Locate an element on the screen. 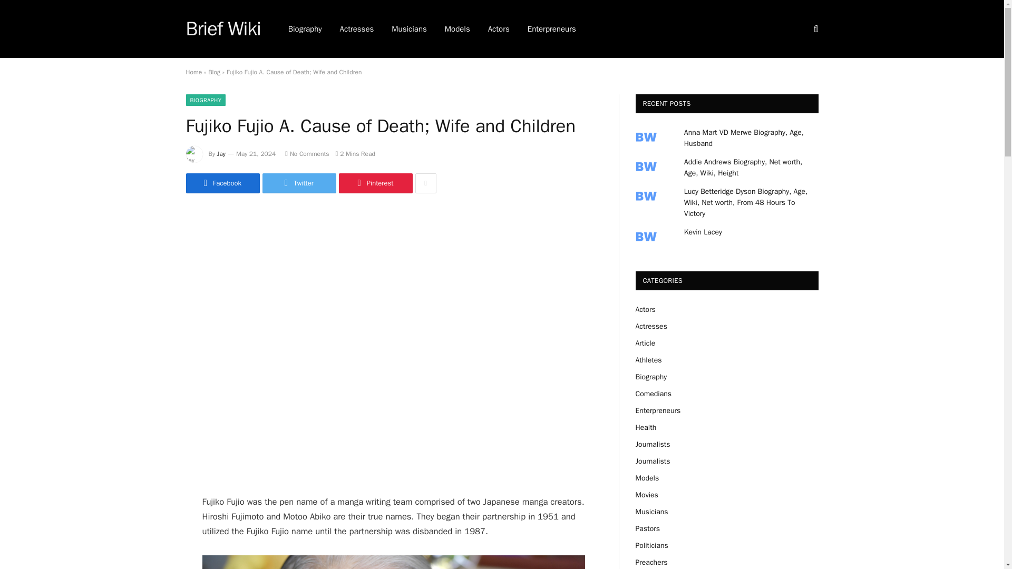  Musicians is located at coordinates (409, 29).